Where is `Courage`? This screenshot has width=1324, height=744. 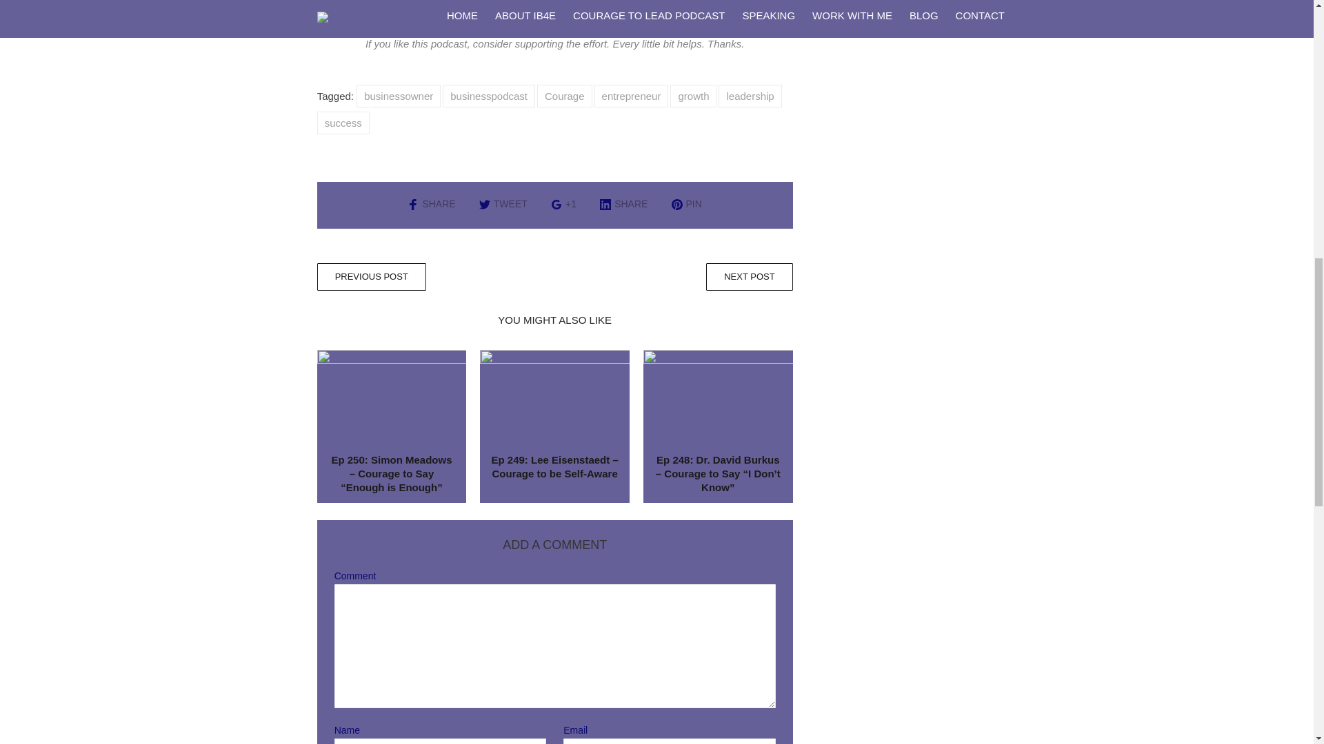 Courage is located at coordinates (564, 96).